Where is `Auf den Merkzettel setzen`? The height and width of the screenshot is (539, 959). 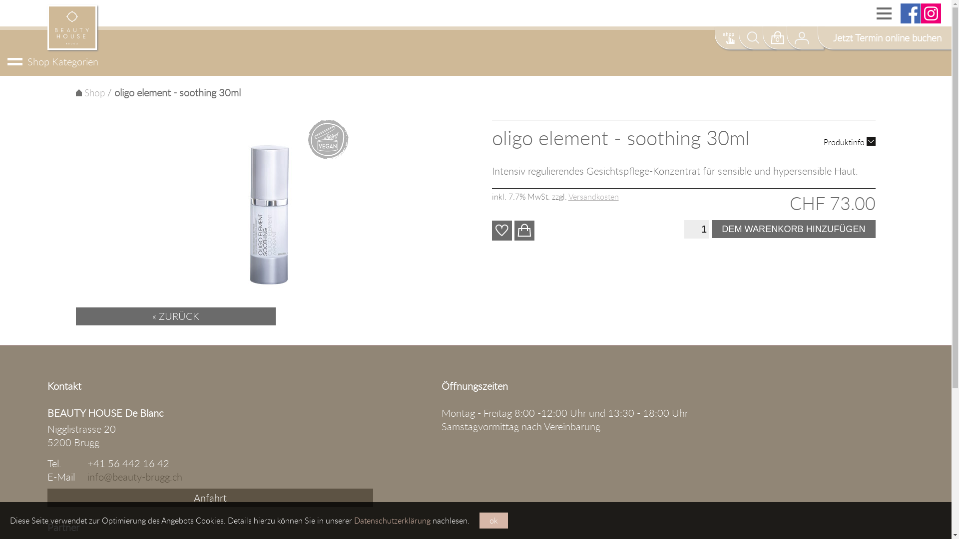 Auf den Merkzettel setzen is located at coordinates (502, 231).